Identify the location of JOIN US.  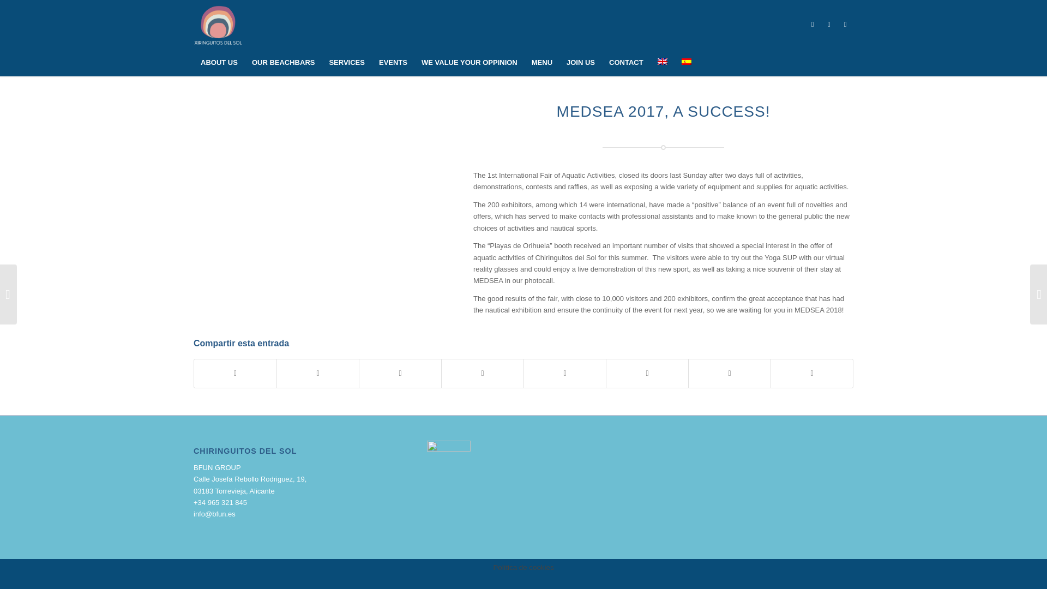
(580, 62).